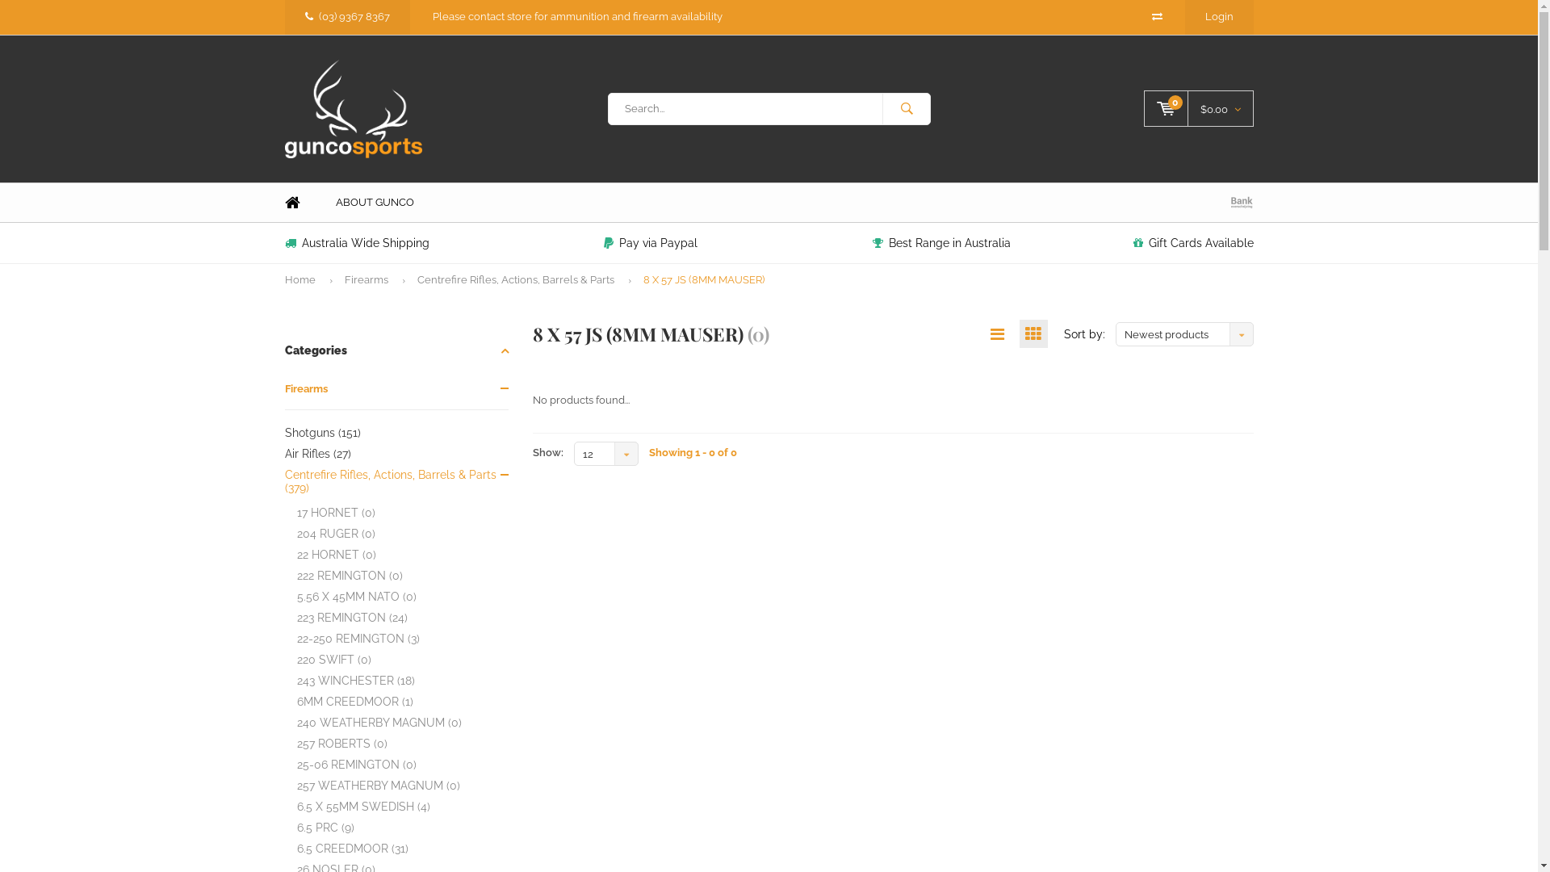 The width and height of the screenshot is (1550, 872). What do you see at coordinates (404, 765) in the screenshot?
I see `25-06 REMINGTON (0)` at bounding box center [404, 765].